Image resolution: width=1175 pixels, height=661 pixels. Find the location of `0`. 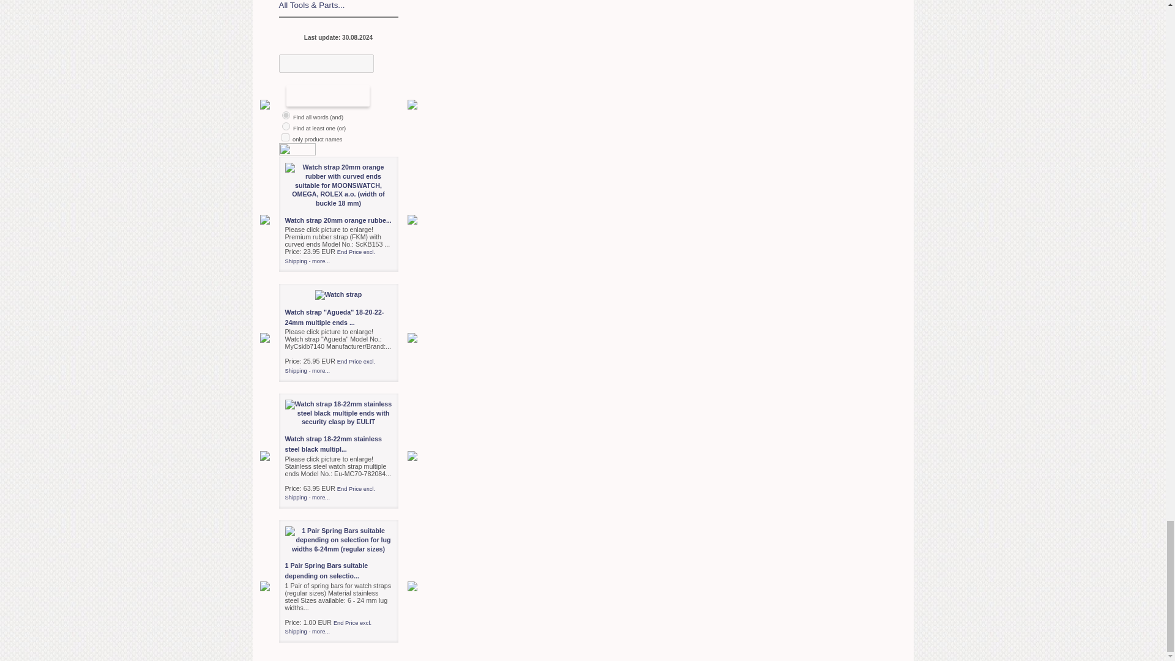

0 is located at coordinates (285, 126).